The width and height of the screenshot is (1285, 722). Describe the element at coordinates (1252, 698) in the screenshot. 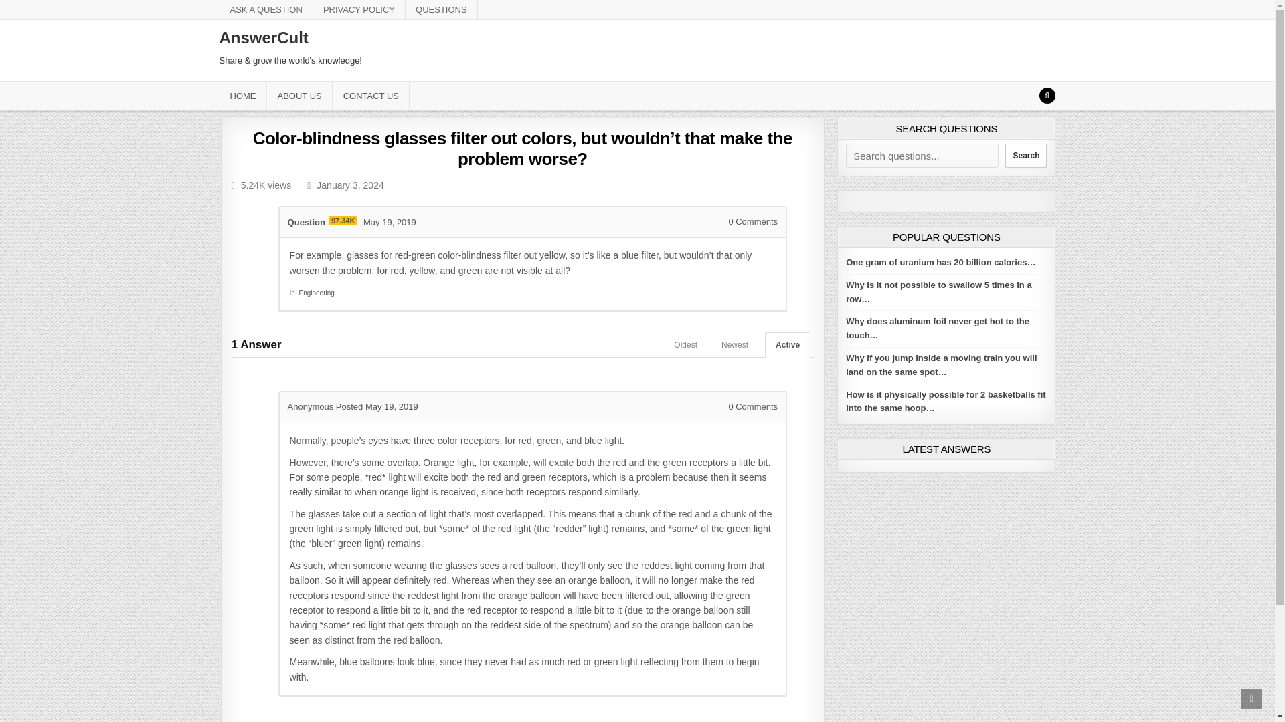

I see `Scroll to Top` at that location.